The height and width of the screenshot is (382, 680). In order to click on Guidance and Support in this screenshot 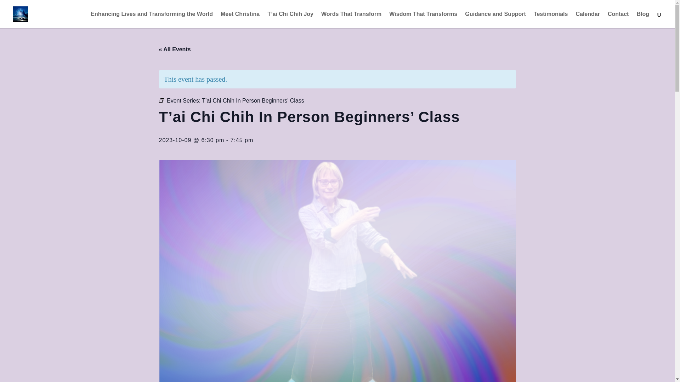, I will do `click(495, 20)`.